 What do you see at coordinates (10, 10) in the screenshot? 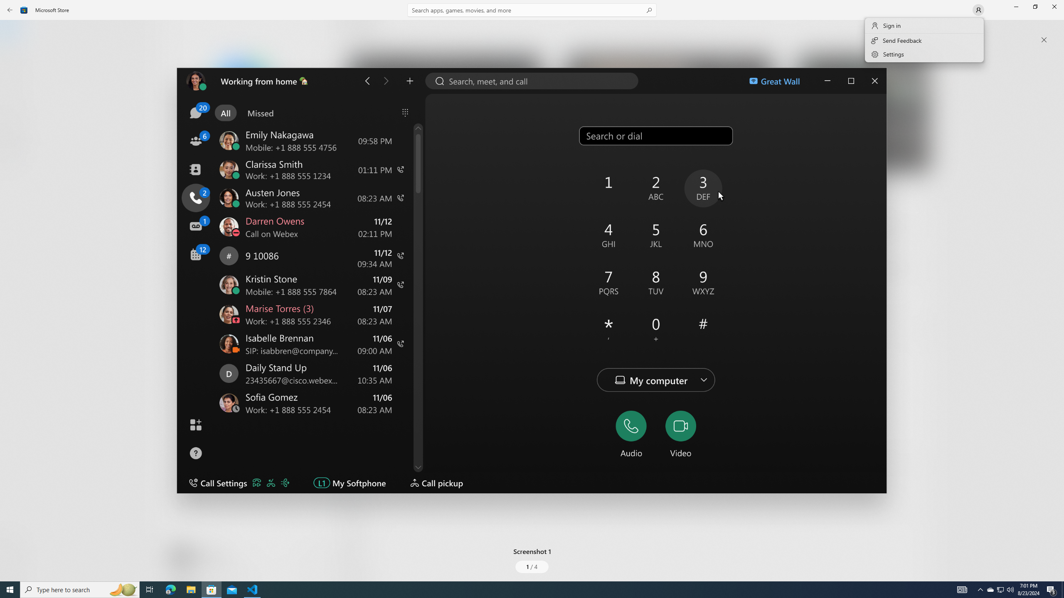
I see `Back` at bounding box center [10, 10].